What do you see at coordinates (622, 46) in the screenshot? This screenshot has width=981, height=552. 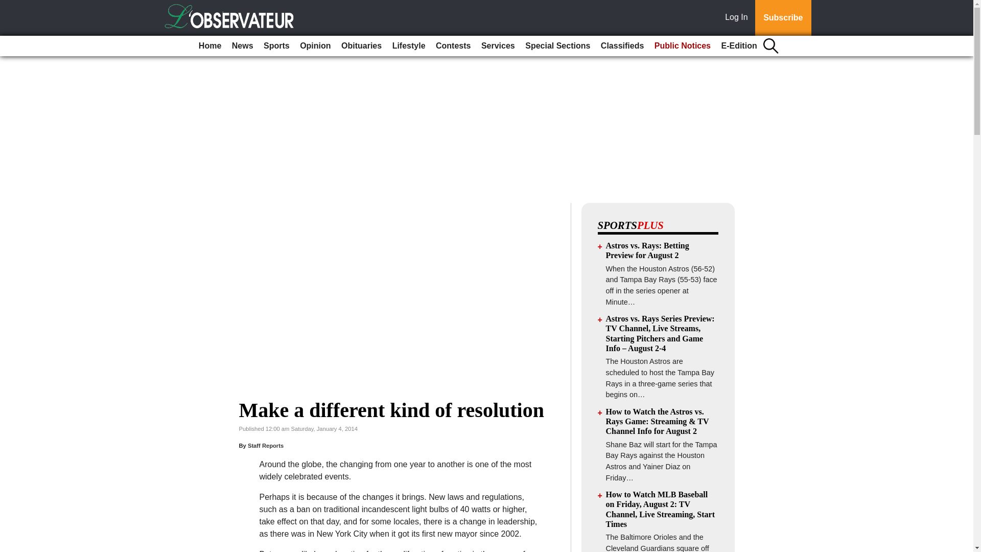 I see `Classifieds` at bounding box center [622, 46].